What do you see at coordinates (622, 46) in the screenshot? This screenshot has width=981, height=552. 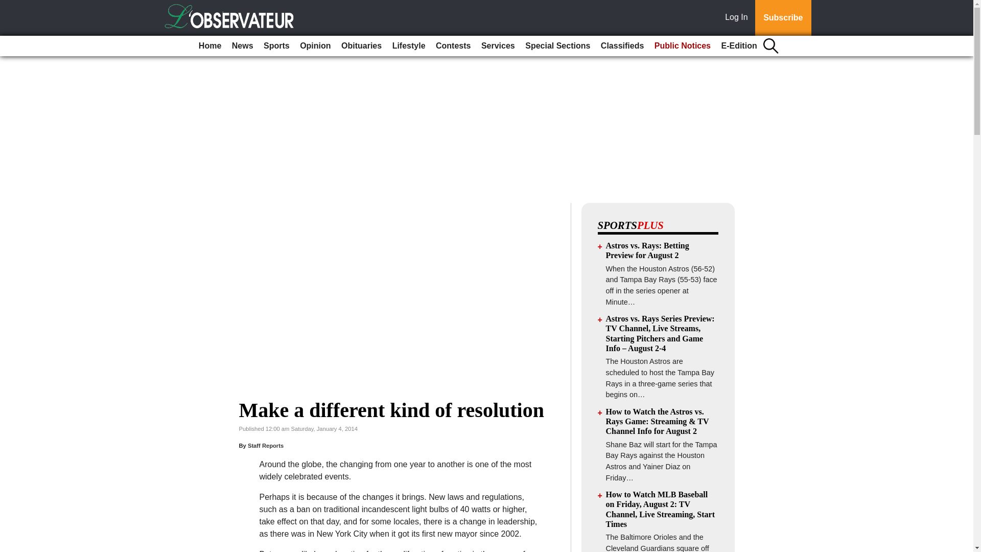 I see `Classifieds` at bounding box center [622, 46].